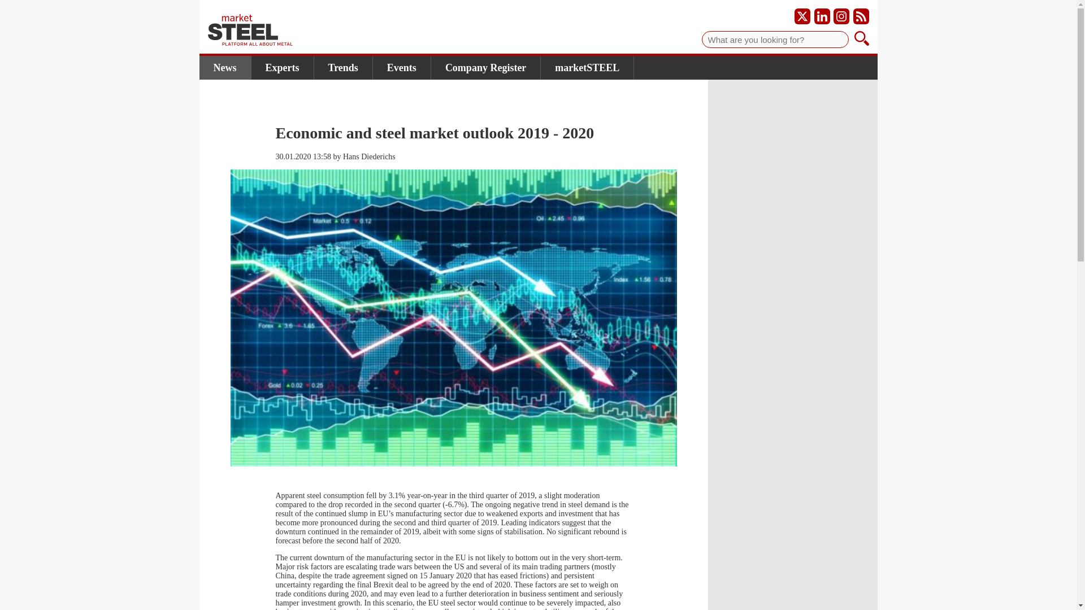  I want to click on Search, so click(861, 40).